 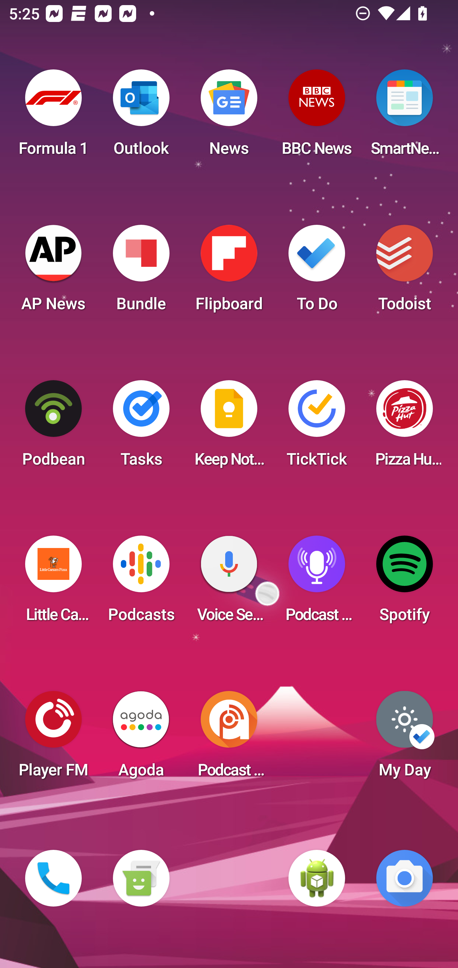 I want to click on Player FM, so click(x=53, y=738).